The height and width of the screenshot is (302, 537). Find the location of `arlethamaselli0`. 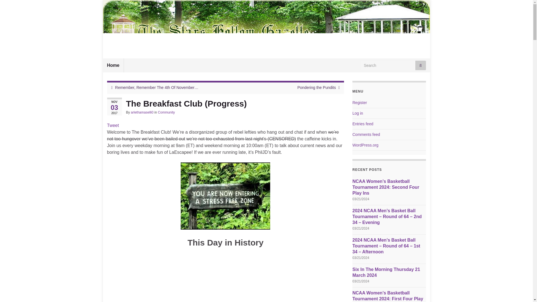

arlethamaselli0 is located at coordinates (142, 112).